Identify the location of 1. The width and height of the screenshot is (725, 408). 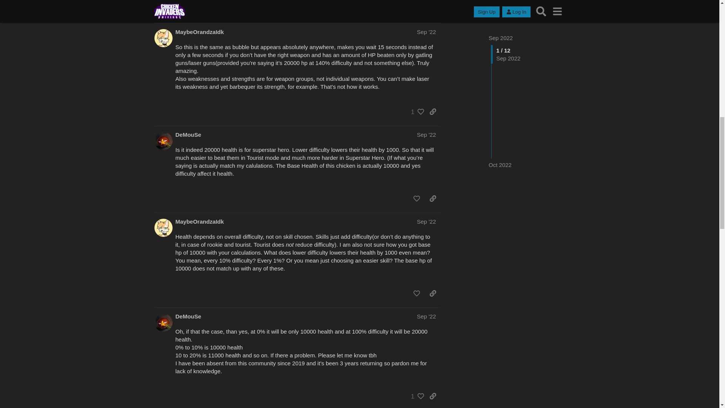
(415, 112).